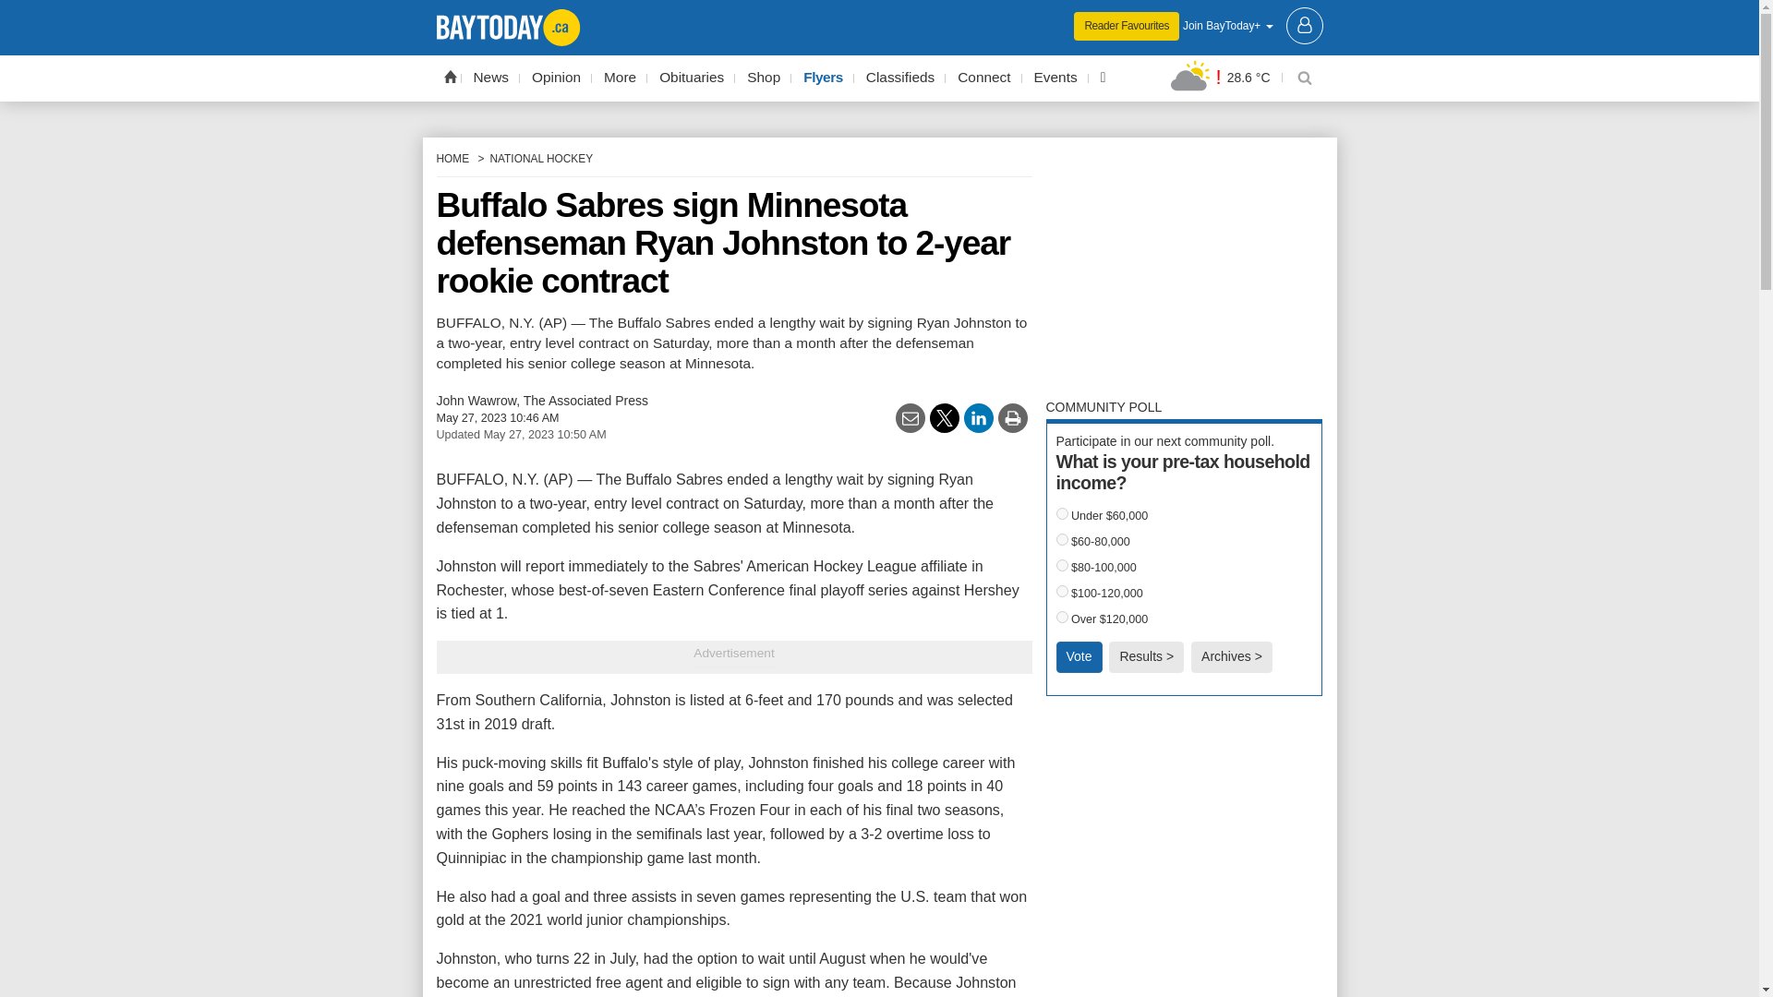  What do you see at coordinates (449, 76) in the screenshot?
I see `Home` at bounding box center [449, 76].